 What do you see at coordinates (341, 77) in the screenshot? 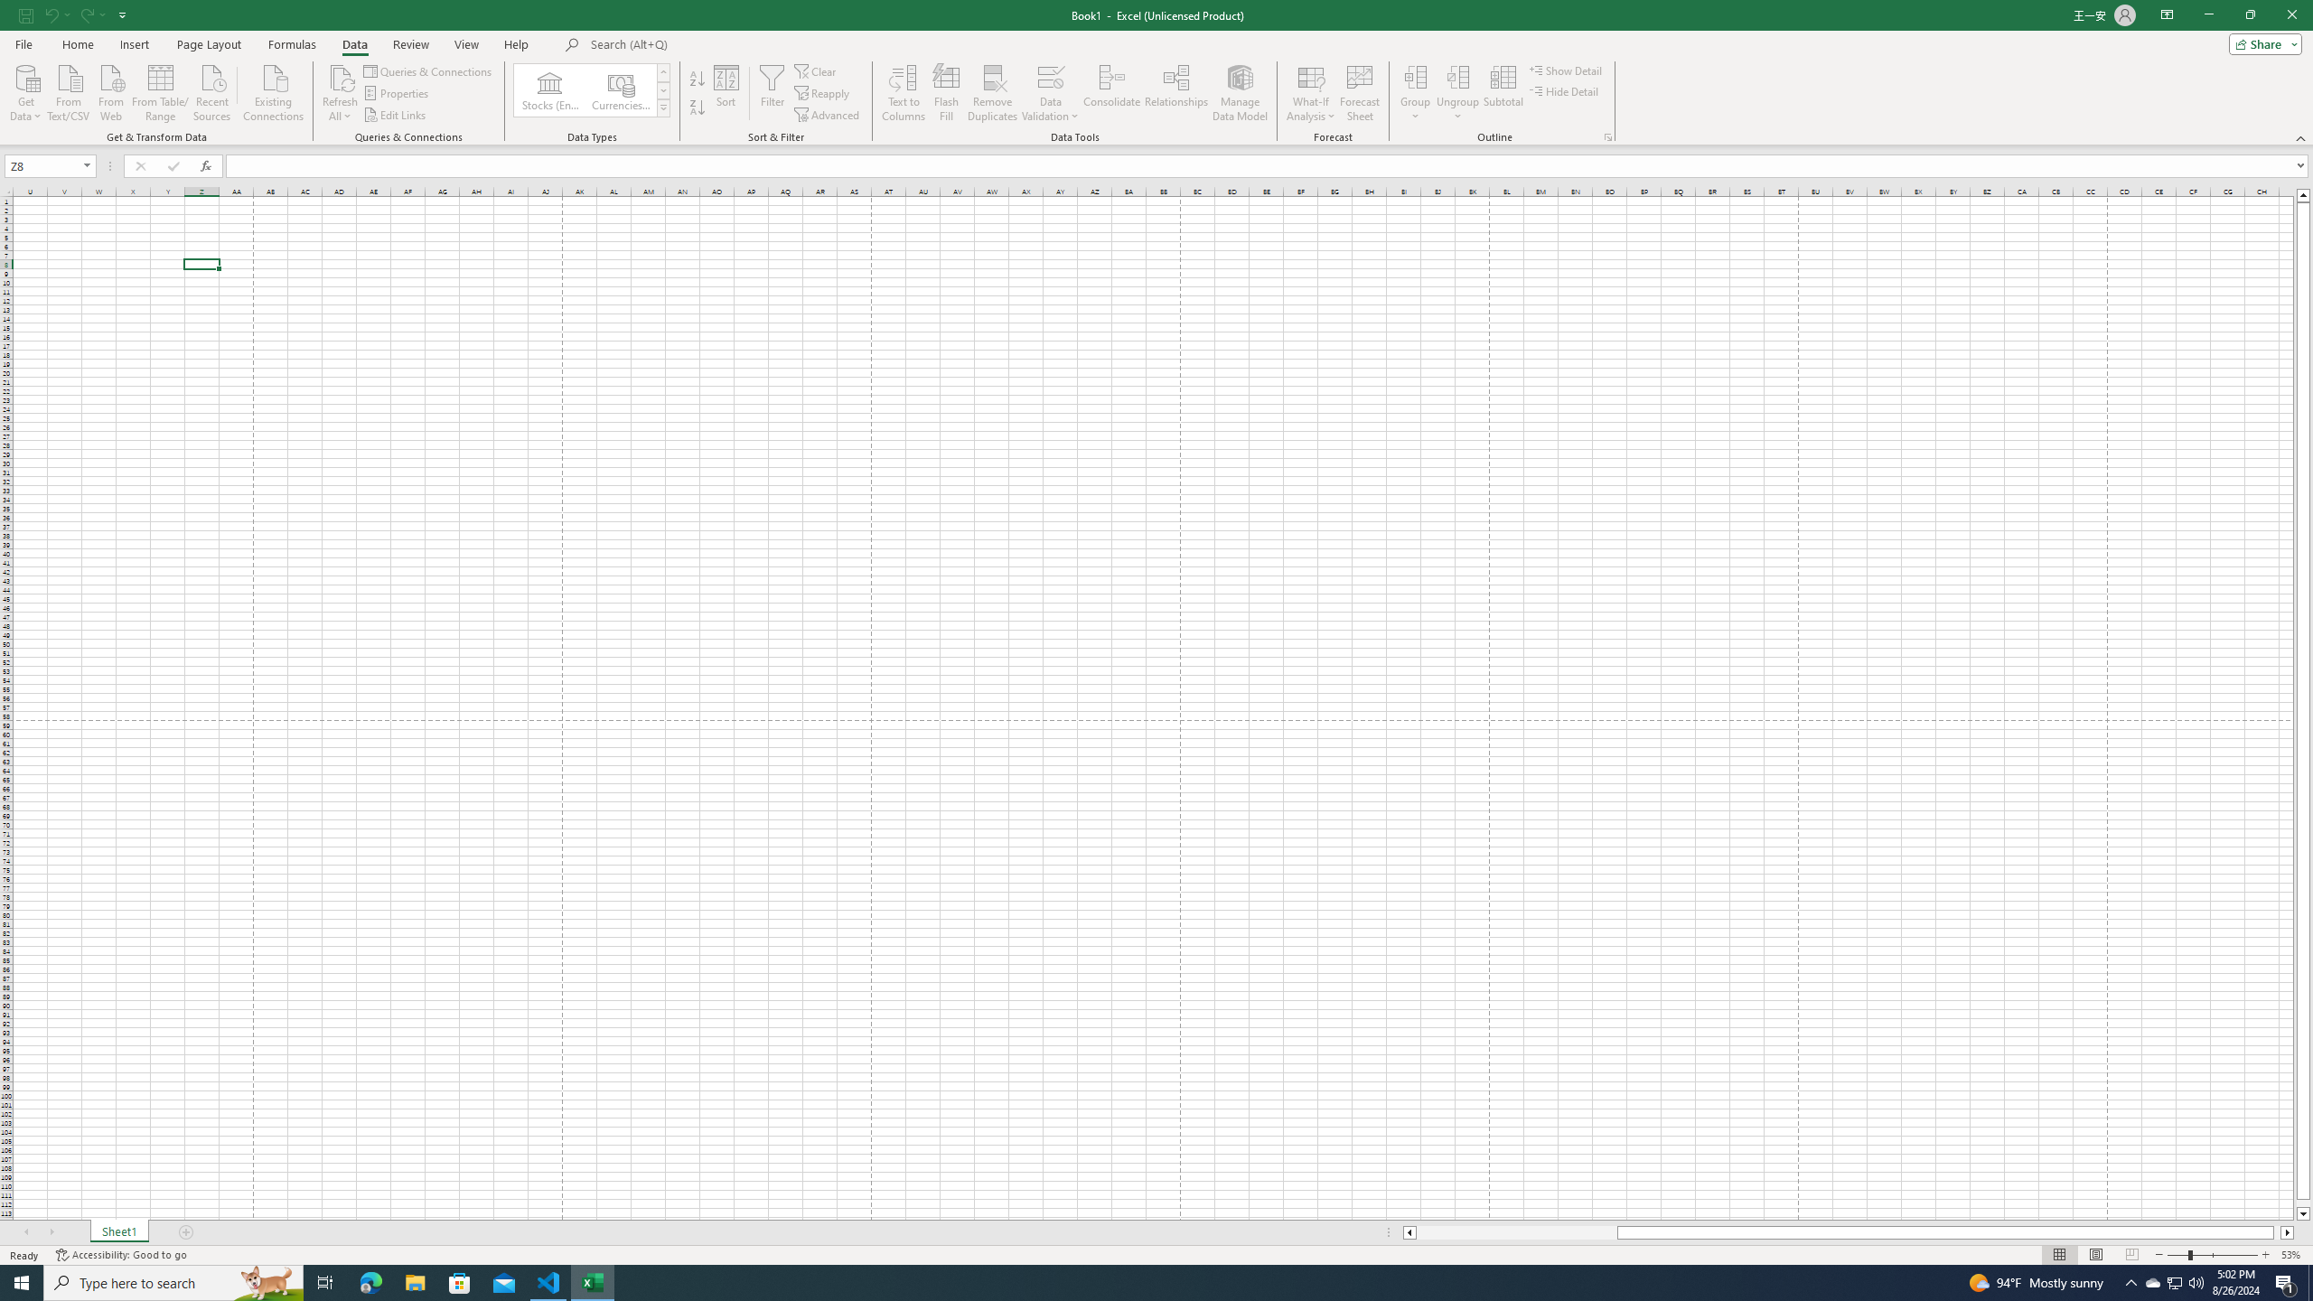
I see `Refresh All` at bounding box center [341, 77].